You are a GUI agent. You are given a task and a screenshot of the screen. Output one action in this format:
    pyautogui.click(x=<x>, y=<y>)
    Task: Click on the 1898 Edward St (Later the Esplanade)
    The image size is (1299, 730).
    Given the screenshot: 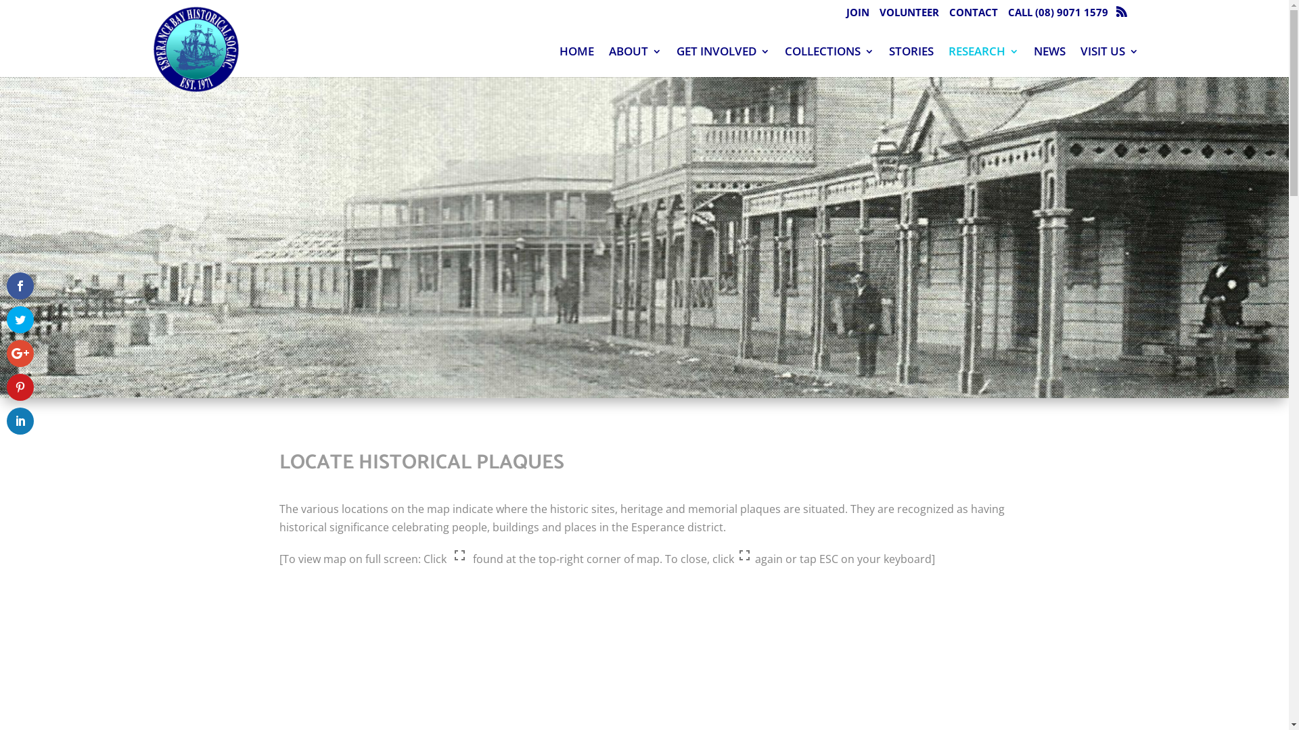 What is the action you would take?
    pyautogui.click(x=644, y=237)
    